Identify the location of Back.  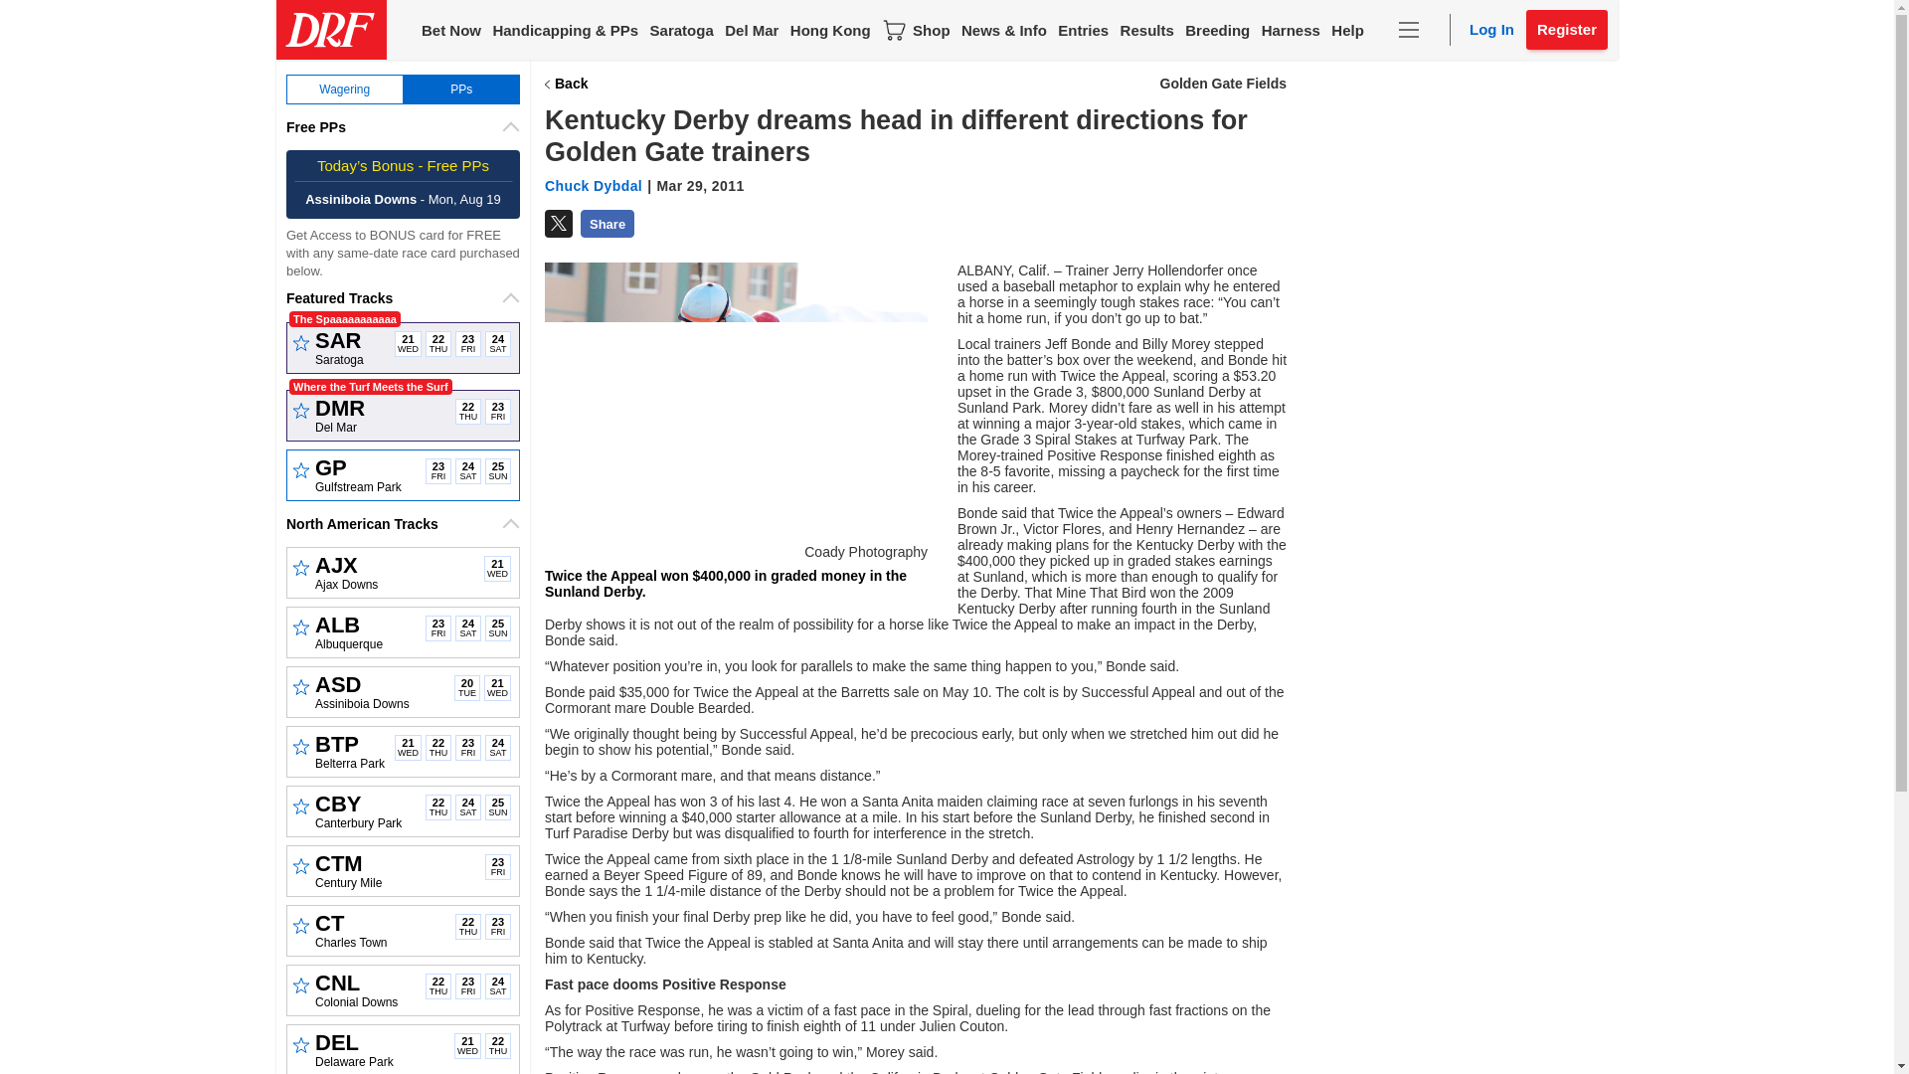
(566, 84).